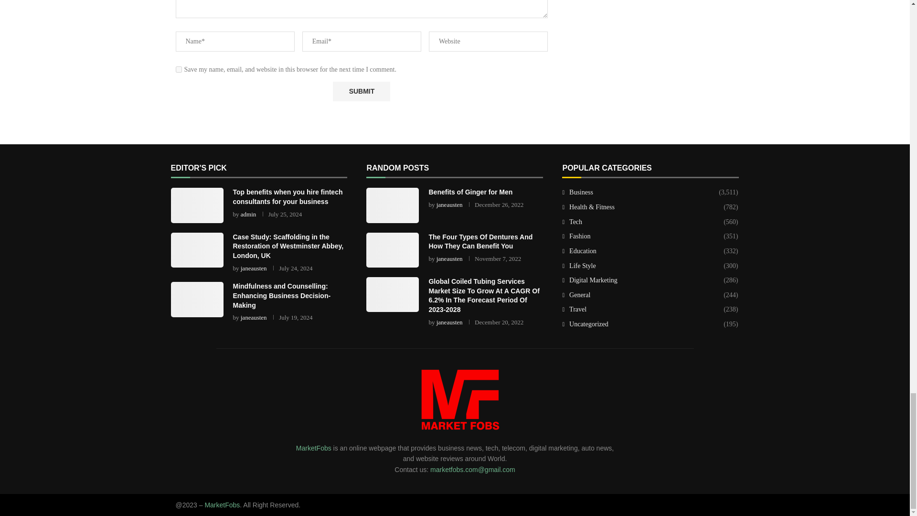  What do you see at coordinates (361, 91) in the screenshot?
I see `Submit` at bounding box center [361, 91].